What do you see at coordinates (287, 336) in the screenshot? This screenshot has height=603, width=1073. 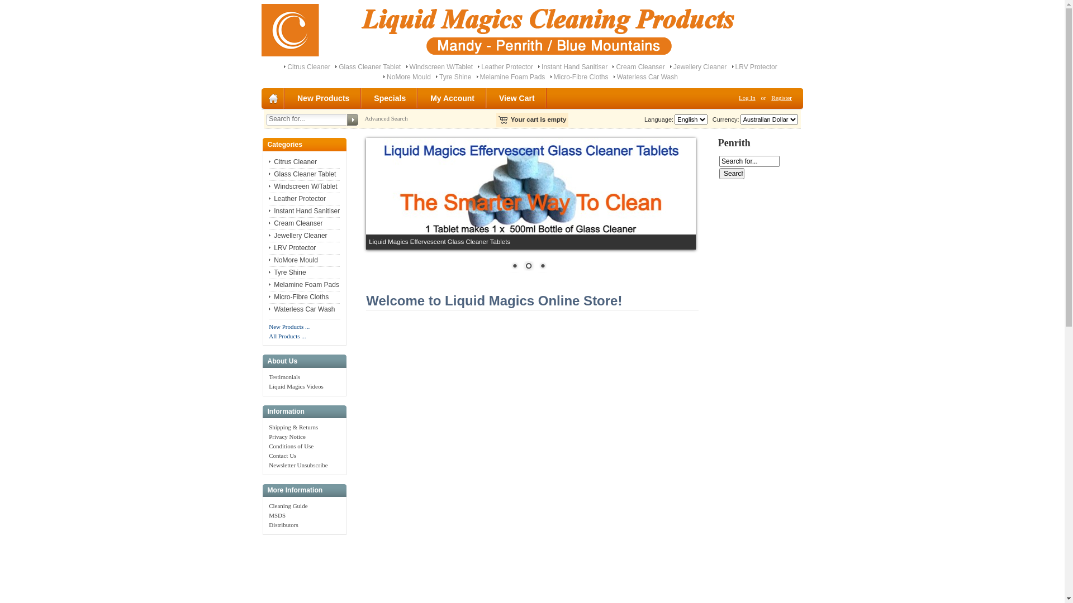 I see `All Products ...` at bounding box center [287, 336].